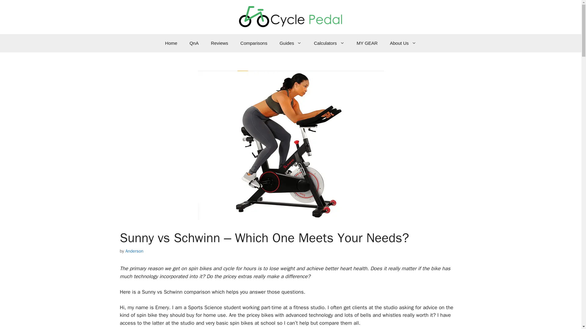 This screenshot has width=586, height=329. Describe the element at coordinates (254, 43) in the screenshot. I see `Comparisons` at that location.